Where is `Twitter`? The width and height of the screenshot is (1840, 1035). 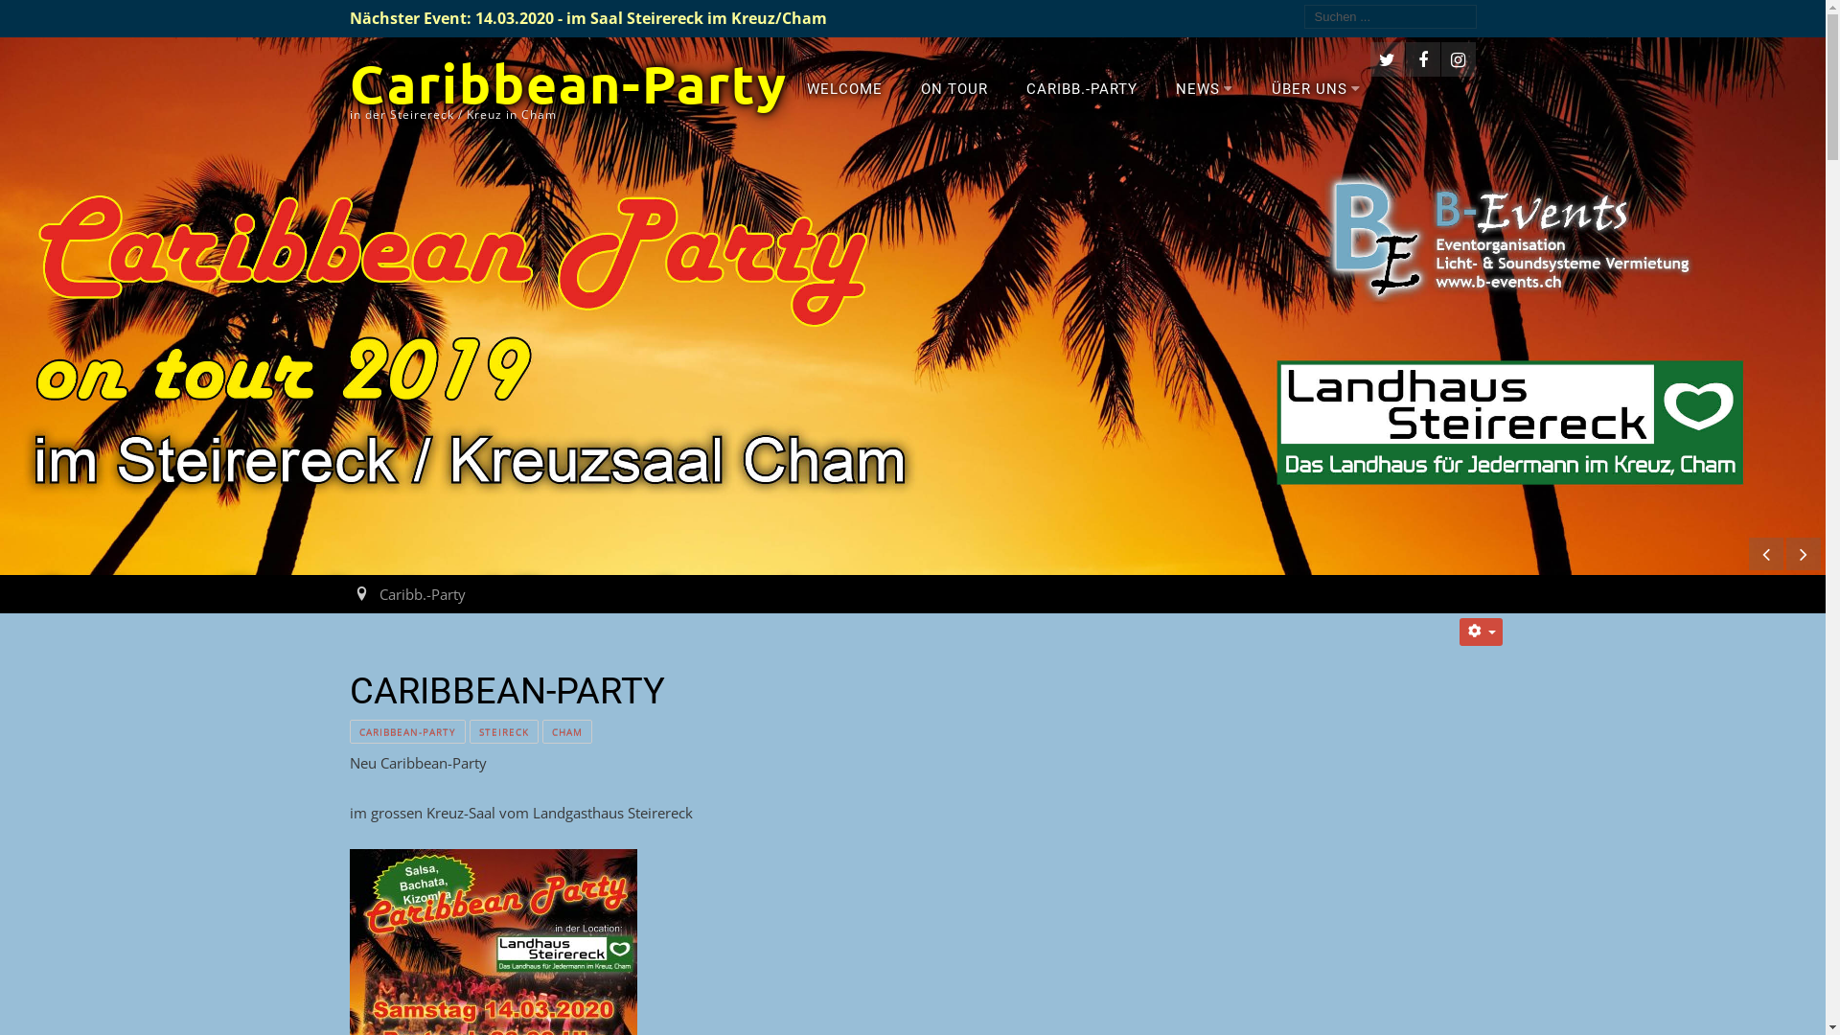 Twitter is located at coordinates (1388, 59).